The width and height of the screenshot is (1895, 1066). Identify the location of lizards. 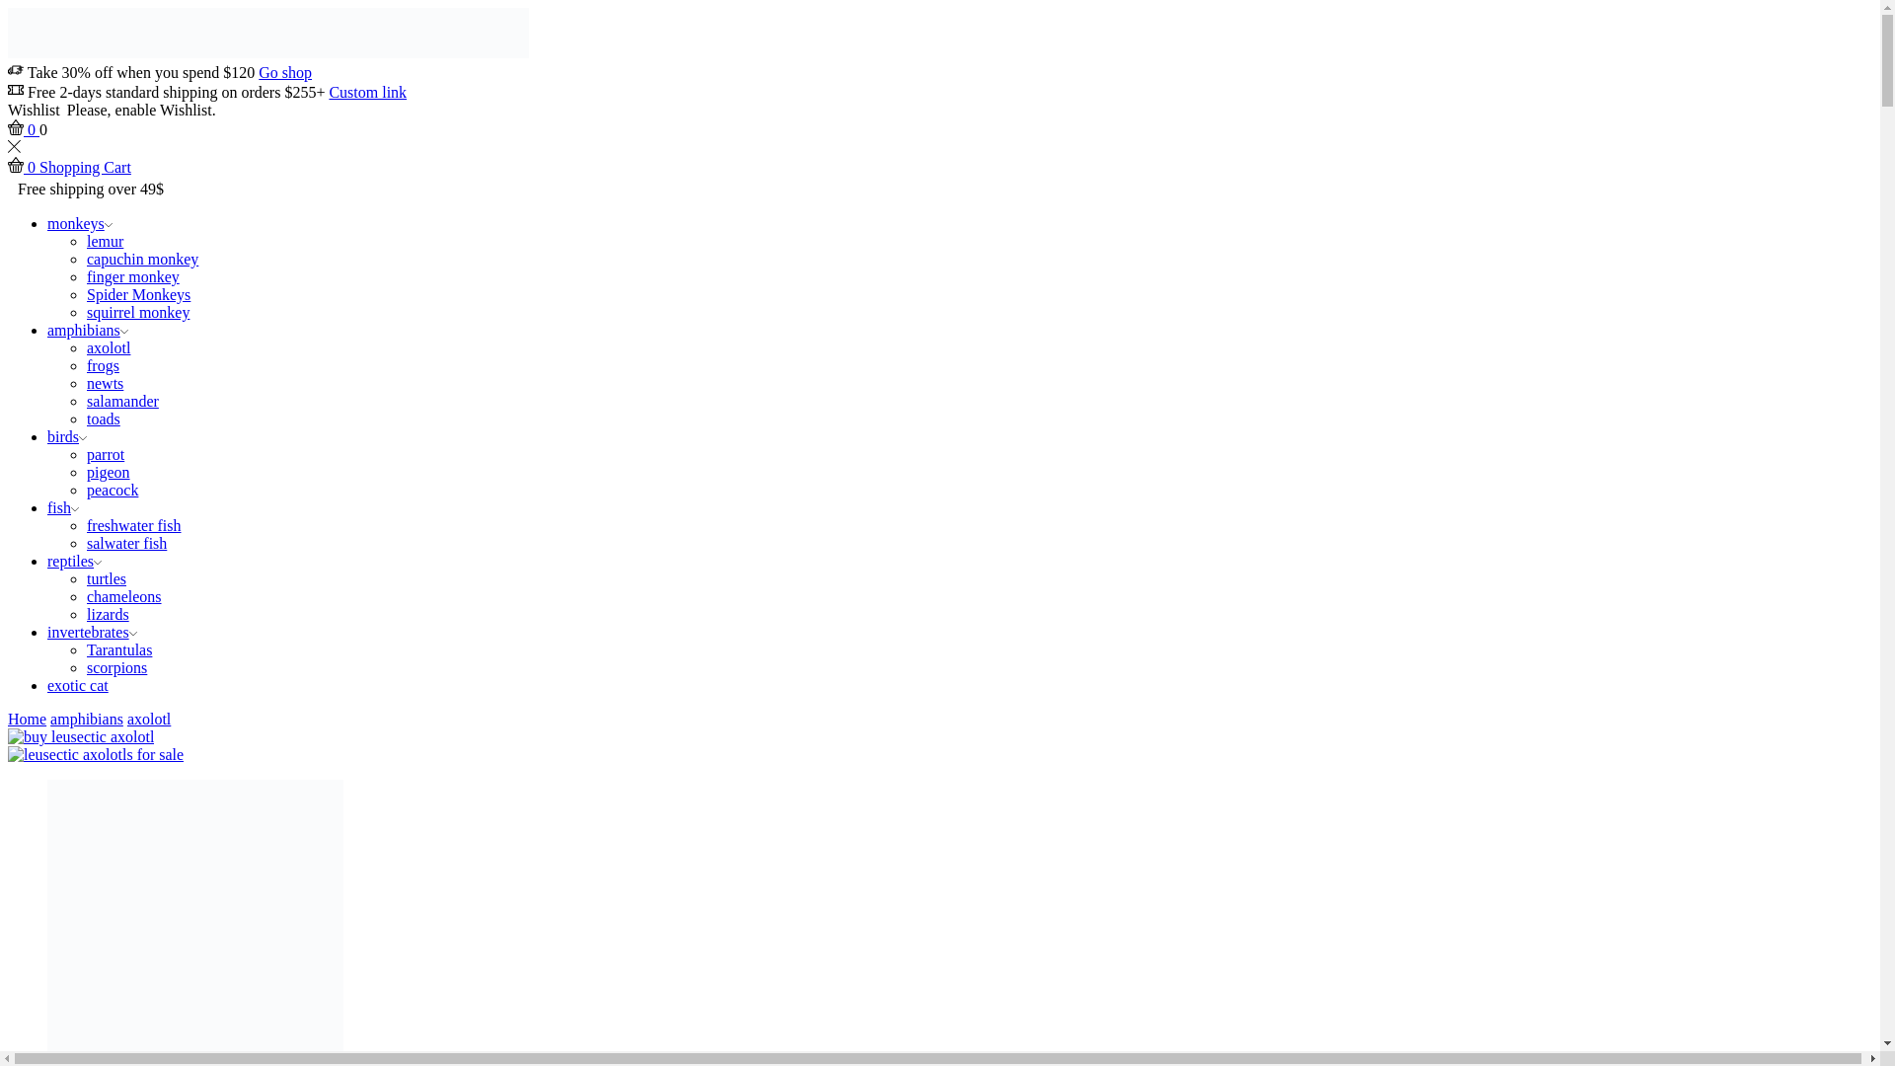
(108, 614).